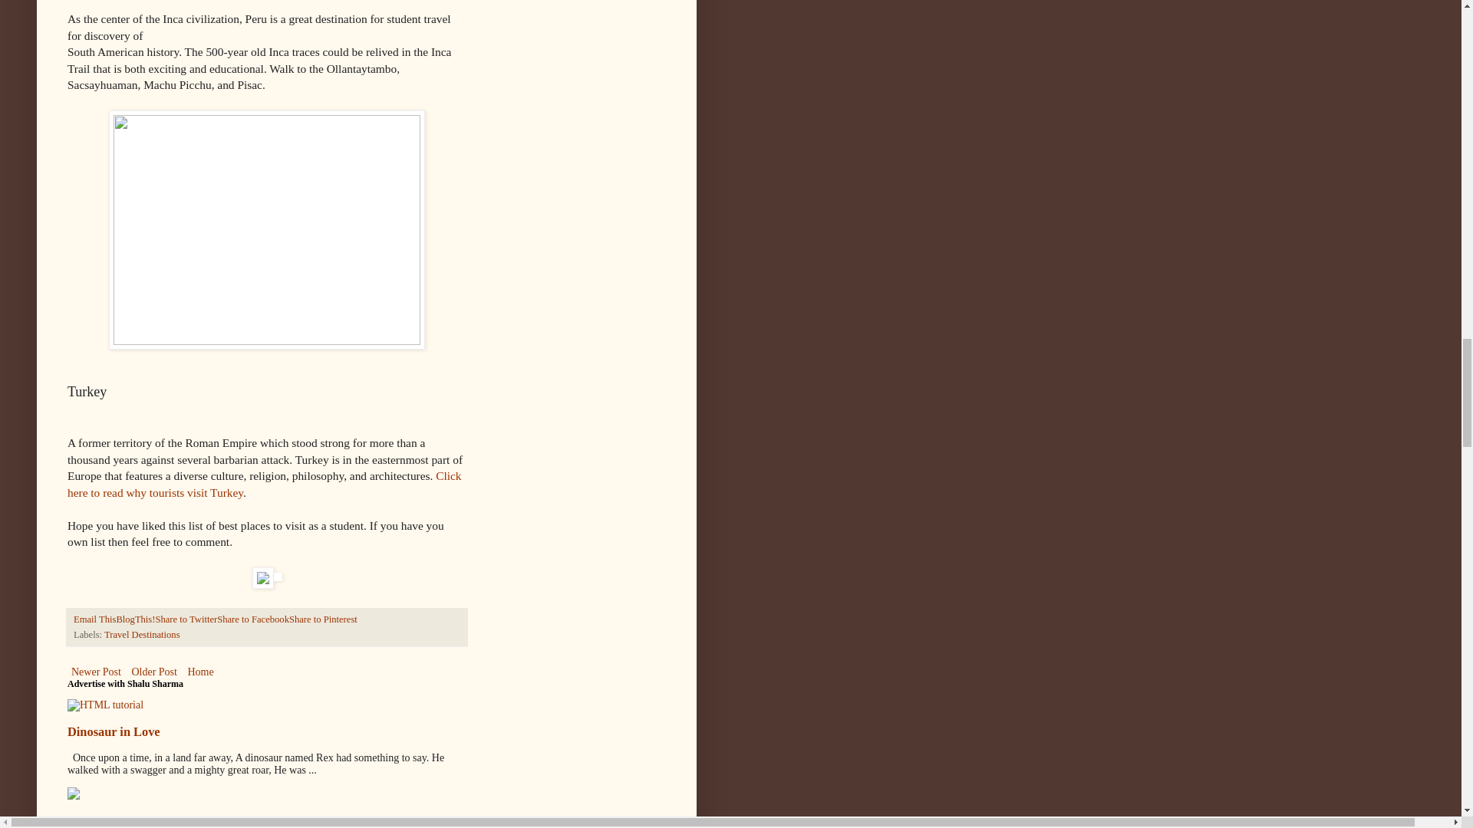  I want to click on Share to Pinterest, so click(323, 619).